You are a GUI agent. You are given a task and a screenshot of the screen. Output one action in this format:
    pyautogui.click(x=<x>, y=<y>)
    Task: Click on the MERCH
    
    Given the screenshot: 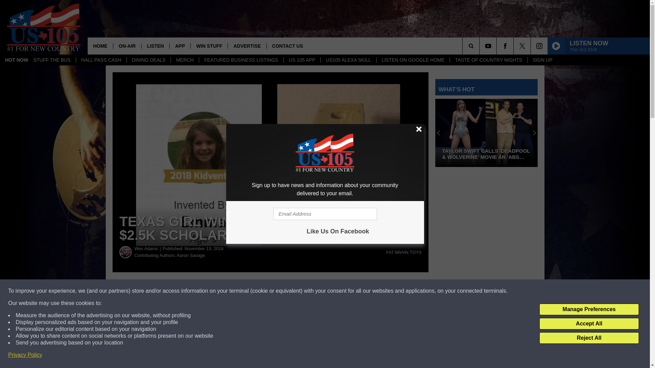 What is the action you would take?
    pyautogui.click(x=184, y=60)
    